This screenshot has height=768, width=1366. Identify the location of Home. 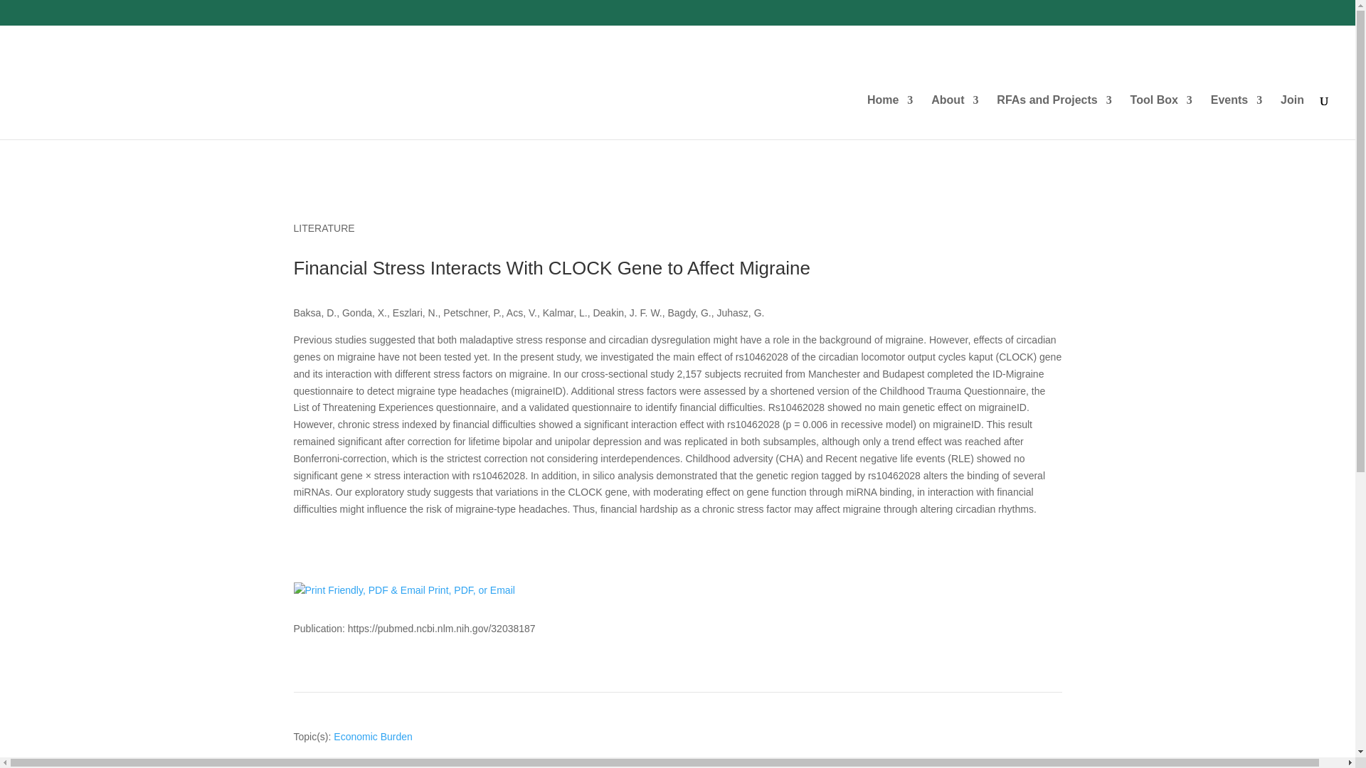
(889, 112).